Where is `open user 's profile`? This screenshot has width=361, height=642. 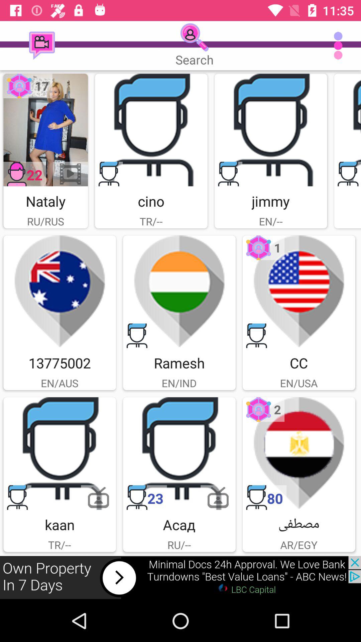 open user 's profile is located at coordinates (299, 453).